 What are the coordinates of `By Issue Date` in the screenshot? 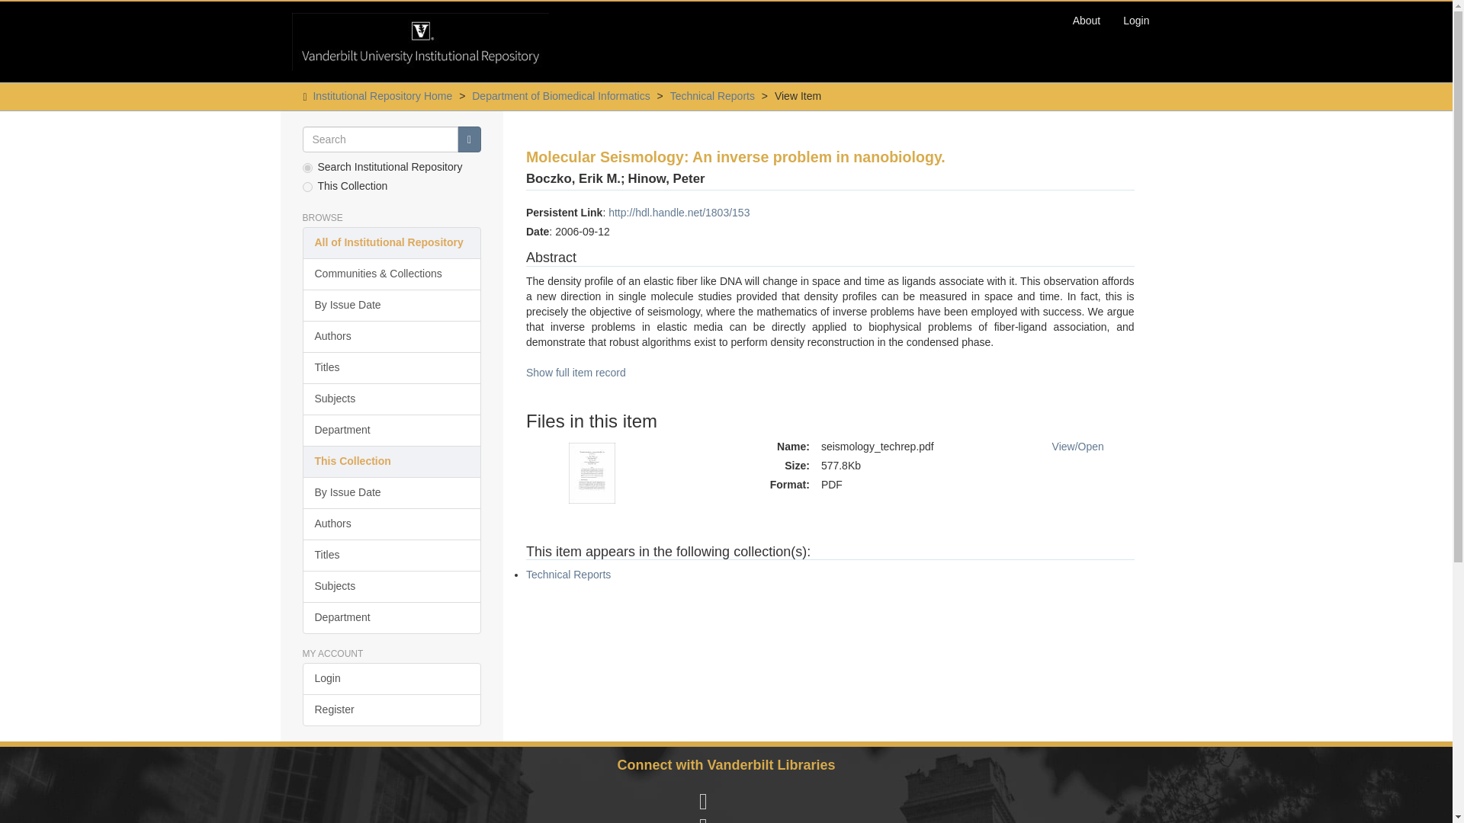 It's located at (391, 306).